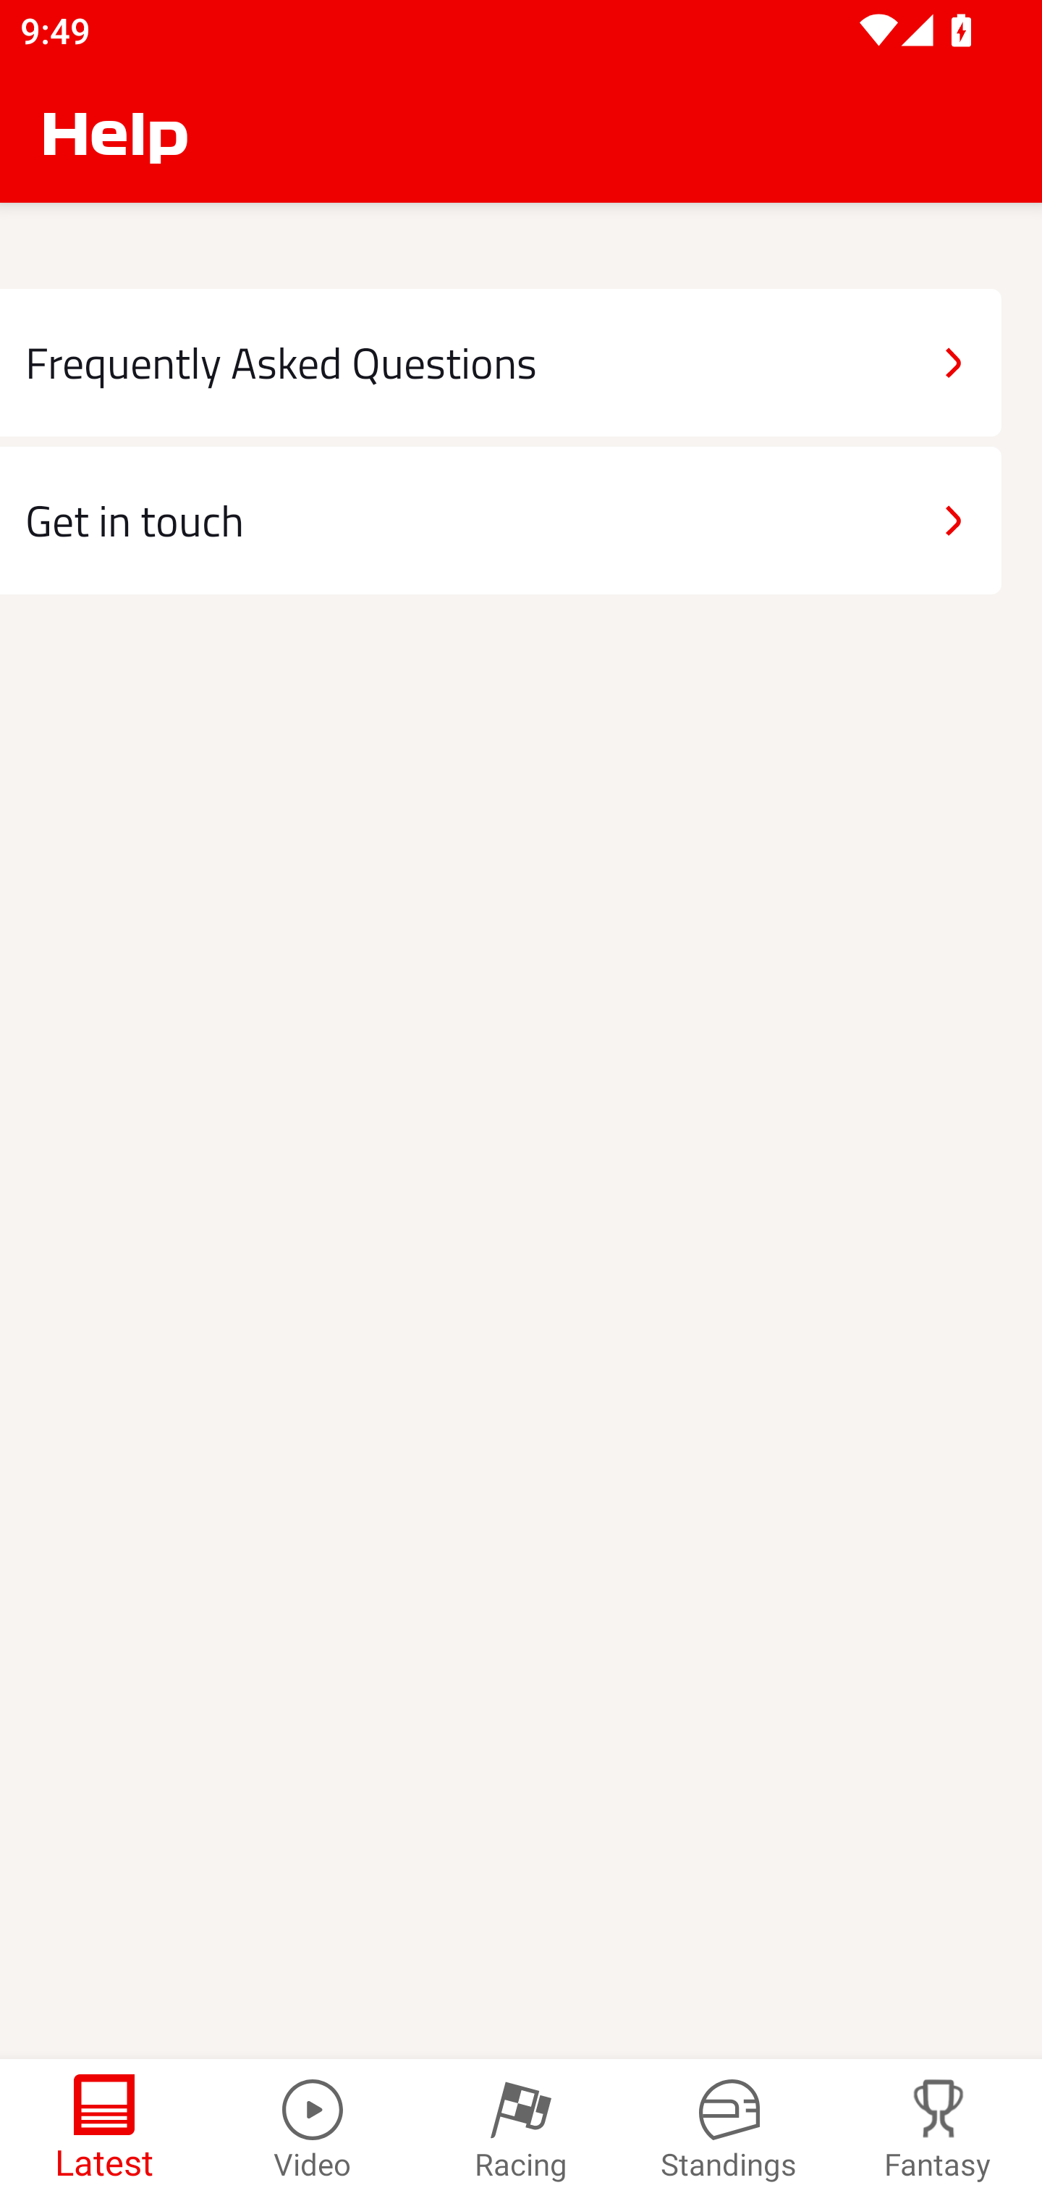 The width and height of the screenshot is (1042, 2201). Describe the element at coordinates (501, 362) in the screenshot. I see `Frequently Asked Questions` at that location.